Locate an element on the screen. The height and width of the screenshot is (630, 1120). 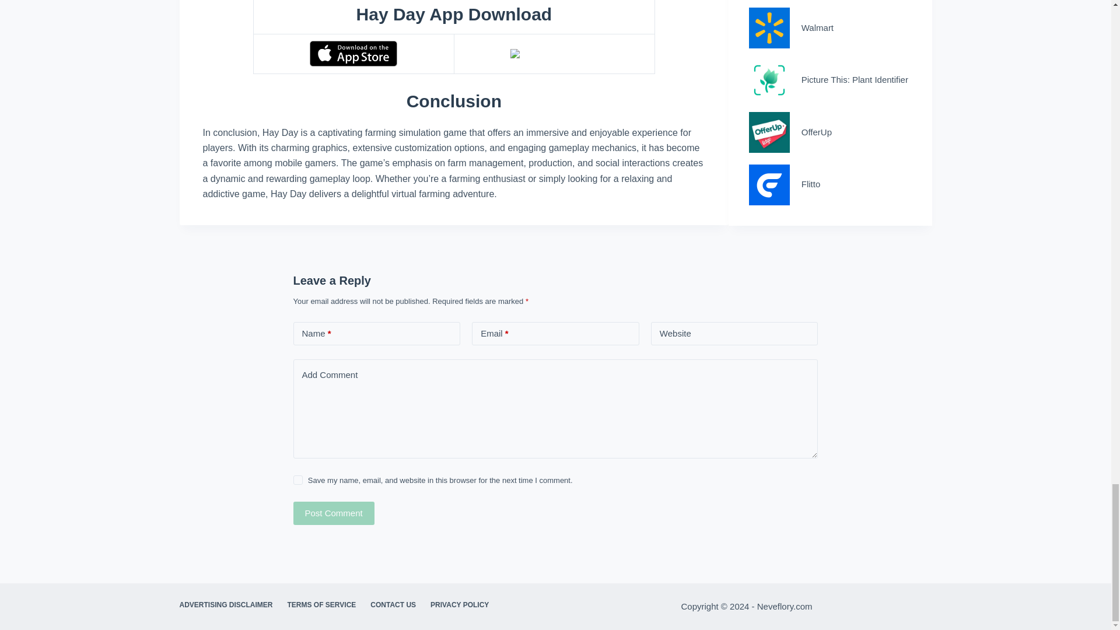
ADVERTISING DISCLAIMER is located at coordinates (226, 605).